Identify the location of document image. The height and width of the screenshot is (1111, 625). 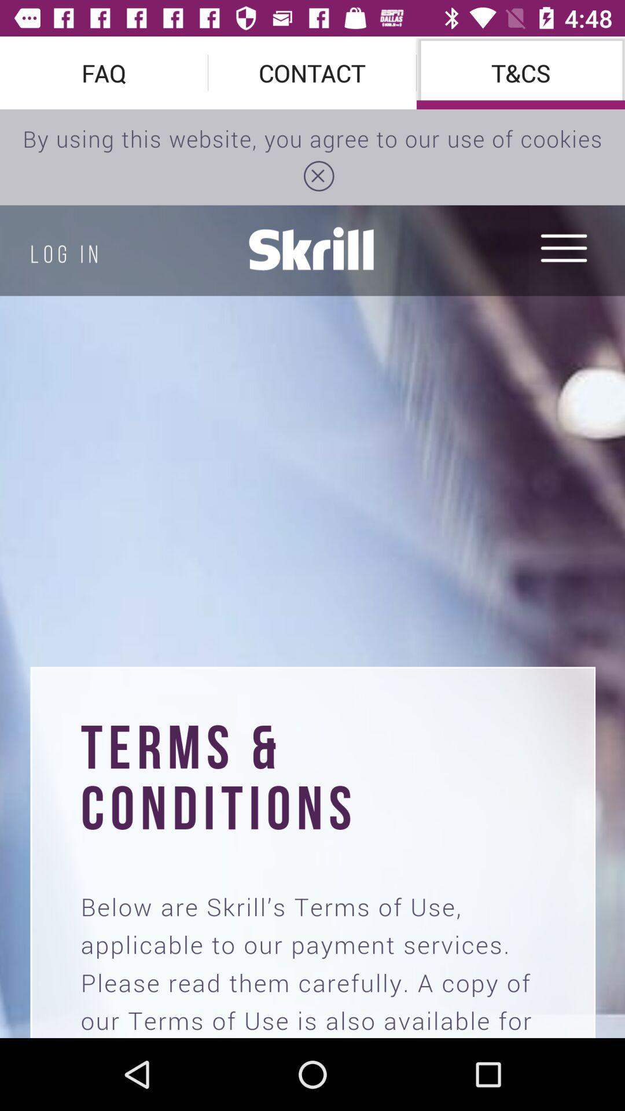
(312, 574).